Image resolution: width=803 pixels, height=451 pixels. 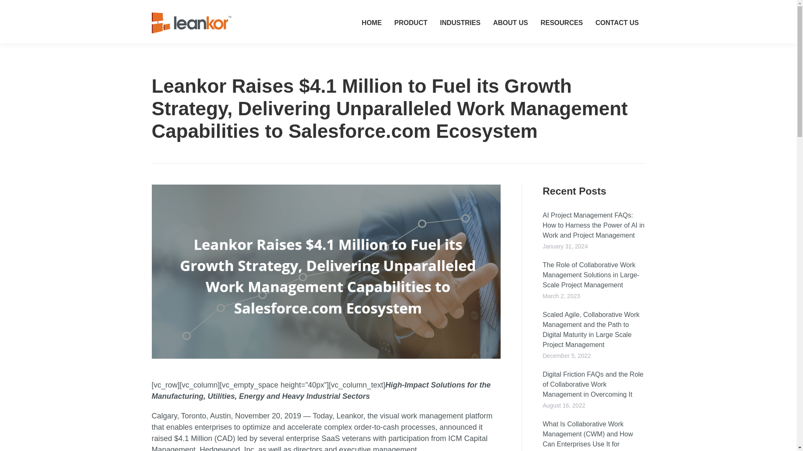 What do you see at coordinates (371, 23) in the screenshot?
I see `HOME` at bounding box center [371, 23].